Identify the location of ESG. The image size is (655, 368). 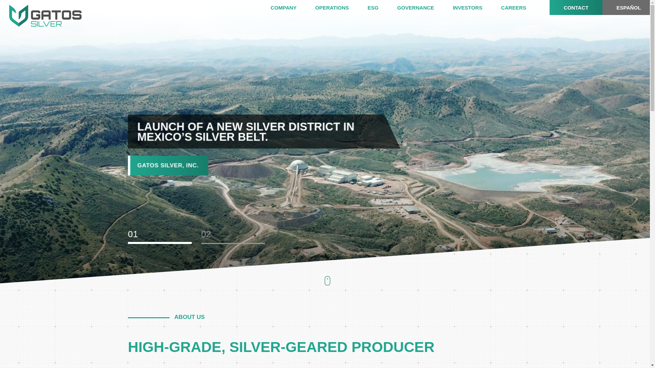
(382, 7).